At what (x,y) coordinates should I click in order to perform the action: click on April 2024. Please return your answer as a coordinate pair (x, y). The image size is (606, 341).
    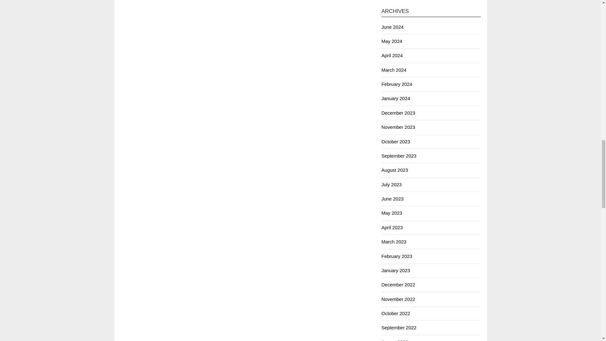
    Looking at the image, I should click on (392, 55).